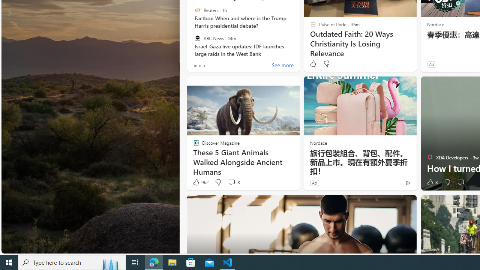 The height and width of the screenshot is (270, 480). Describe the element at coordinates (204, 66) in the screenshot. I see `tab-2` at that location.